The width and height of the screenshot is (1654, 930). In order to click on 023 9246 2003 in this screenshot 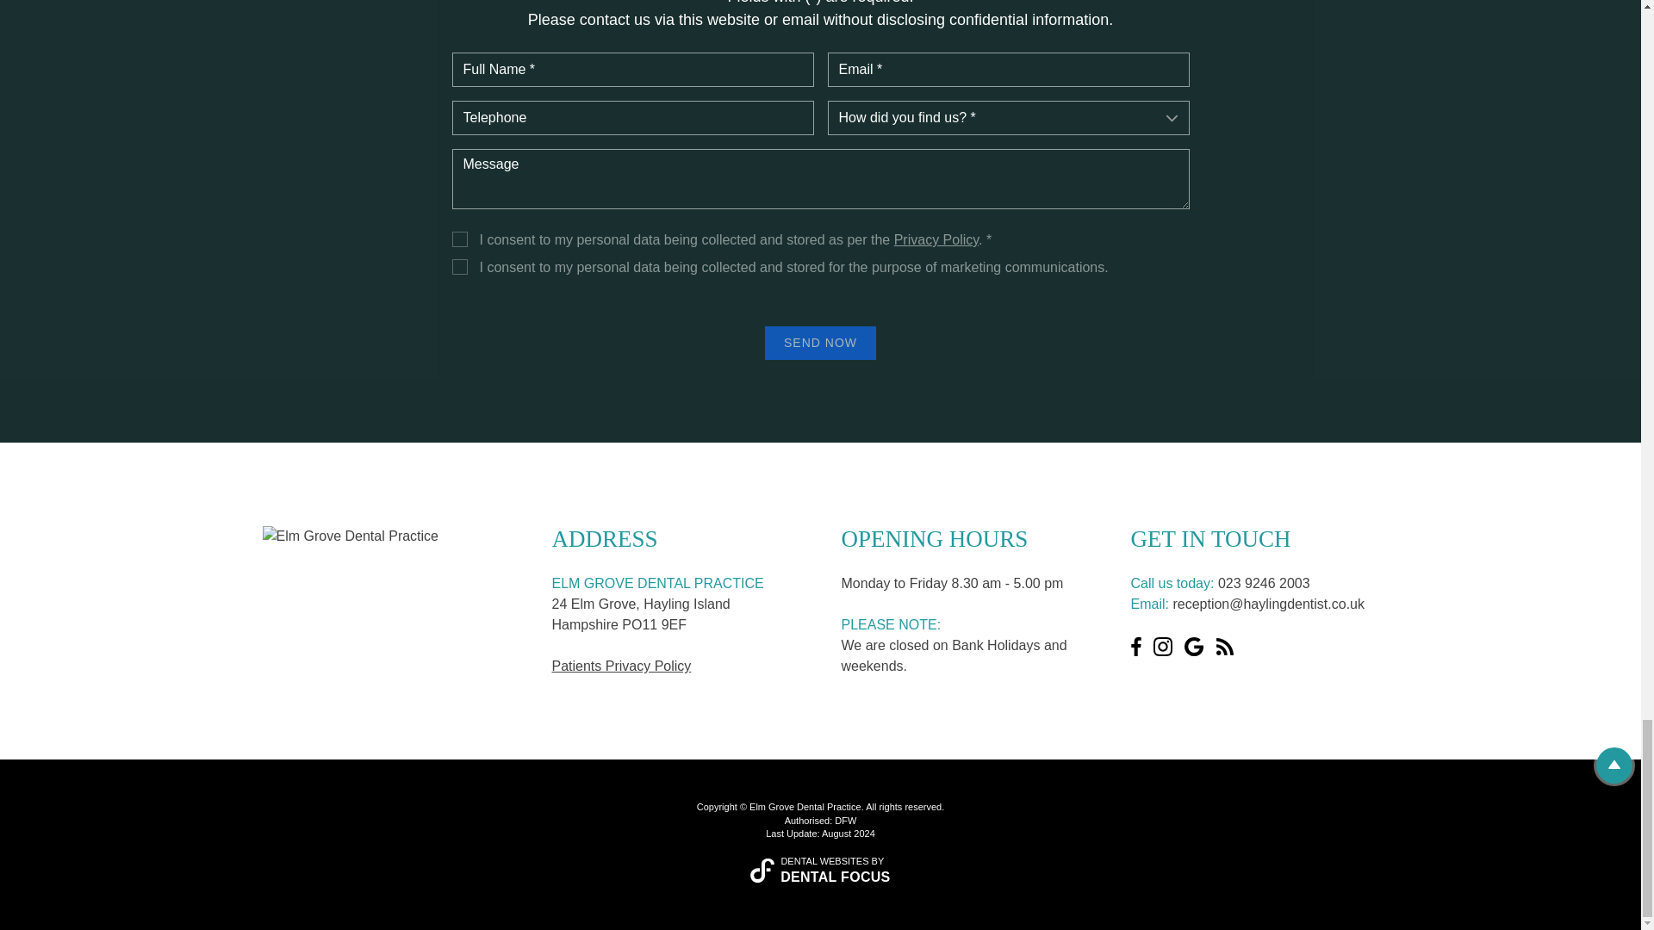, I will do `click(1263, 582)`.